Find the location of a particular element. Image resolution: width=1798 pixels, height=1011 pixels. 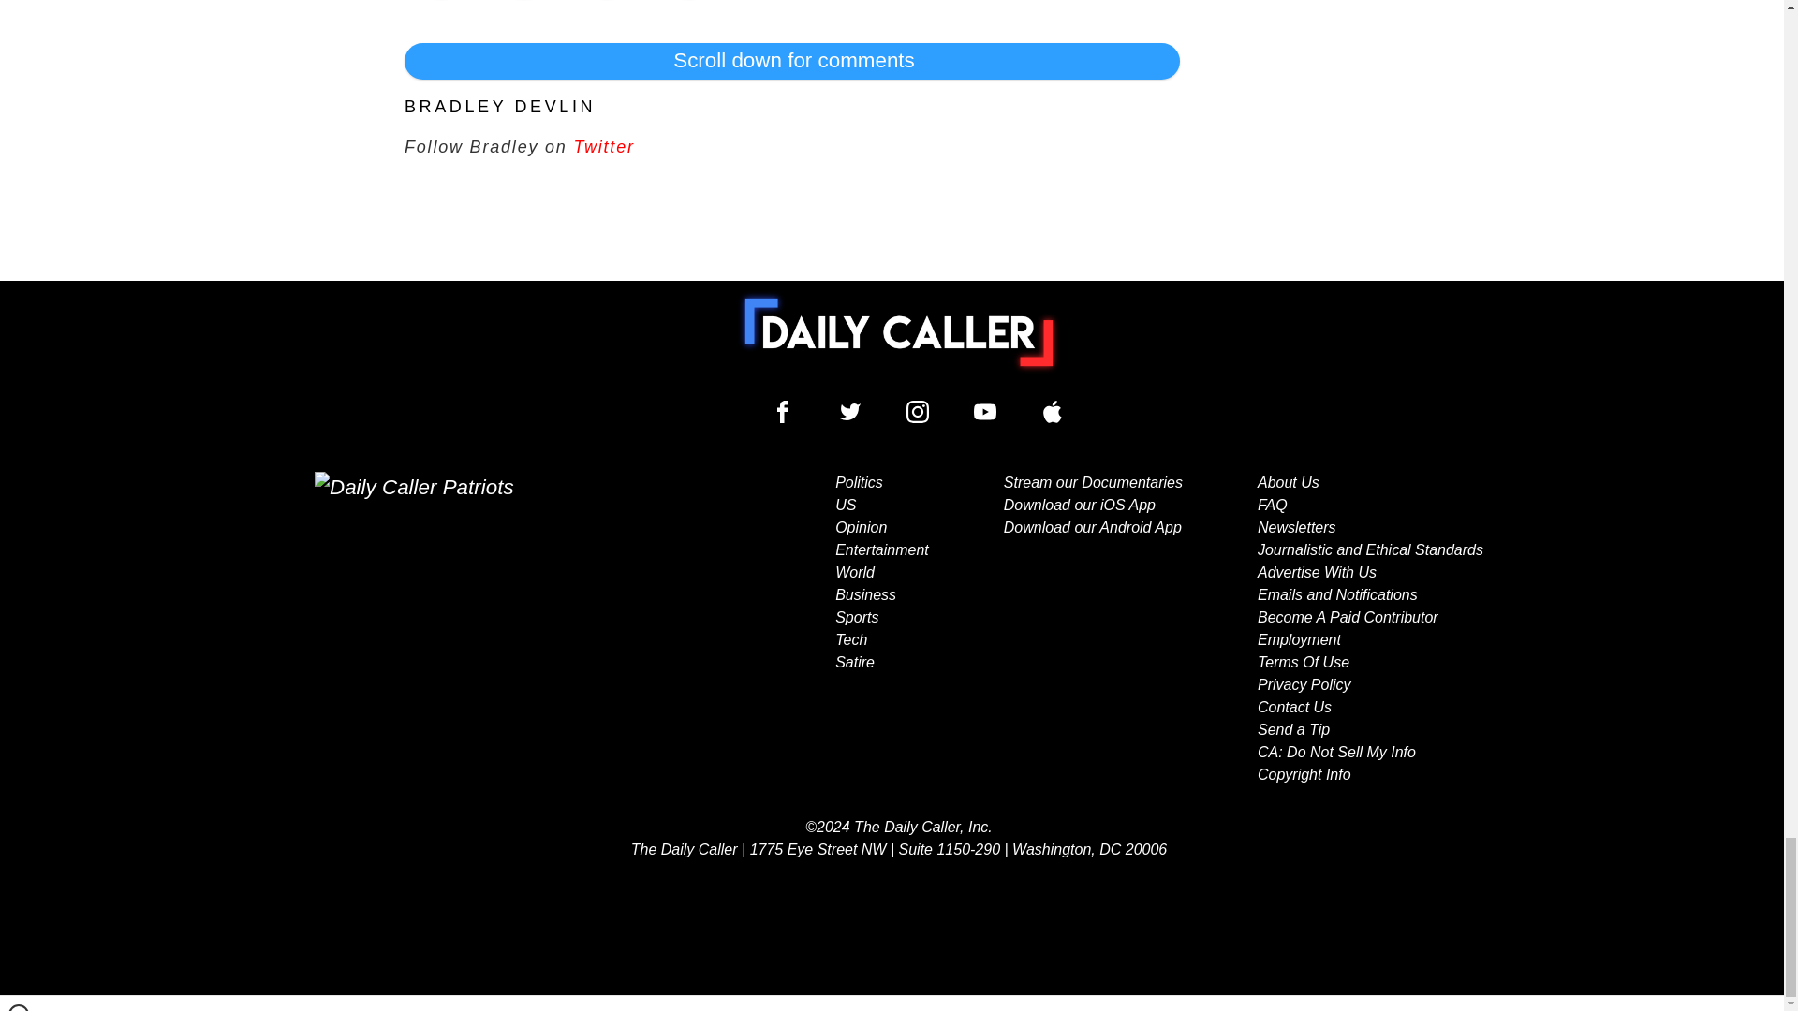

Daily Caller Instagram is located at coordinates (918, 412).